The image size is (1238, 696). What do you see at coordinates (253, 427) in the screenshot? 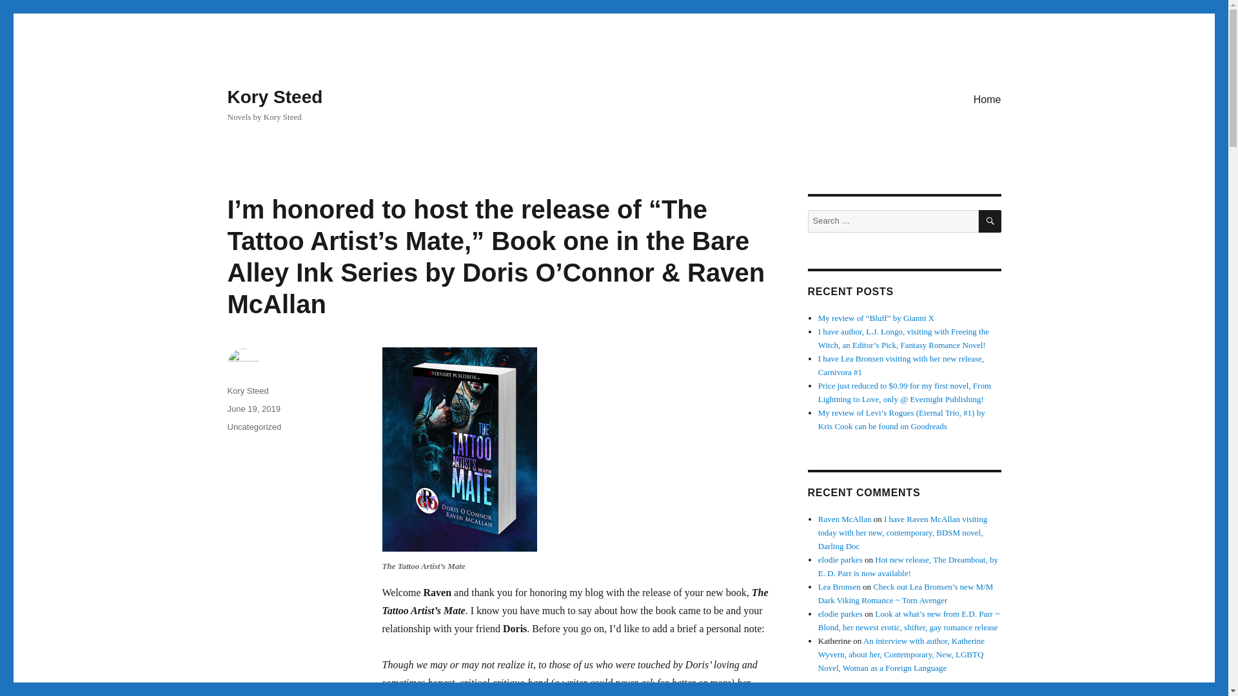
I see `Uncategorized` at bounding box center [253, 427].